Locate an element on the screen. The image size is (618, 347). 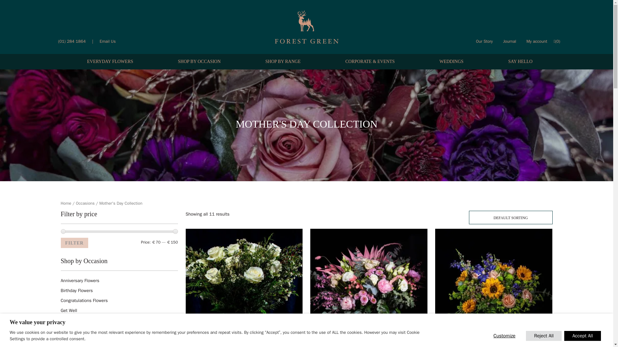
SAY HELLO is located at coordinates (520, 62).